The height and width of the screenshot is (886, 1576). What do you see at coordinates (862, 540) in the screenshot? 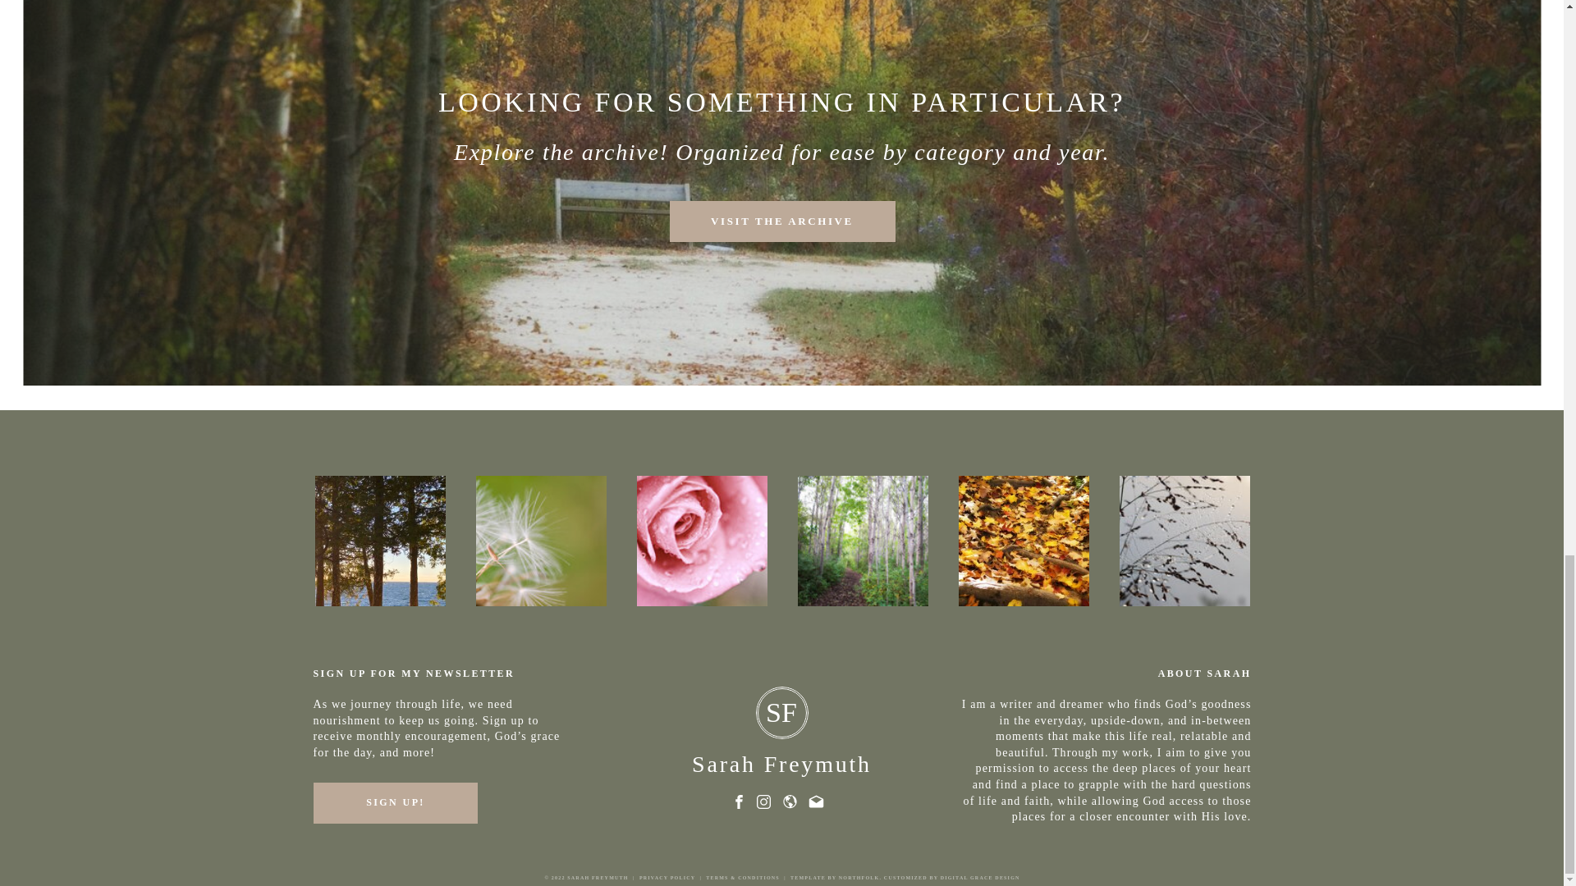
I see `Road To Come` at bounding box center [862, 540].